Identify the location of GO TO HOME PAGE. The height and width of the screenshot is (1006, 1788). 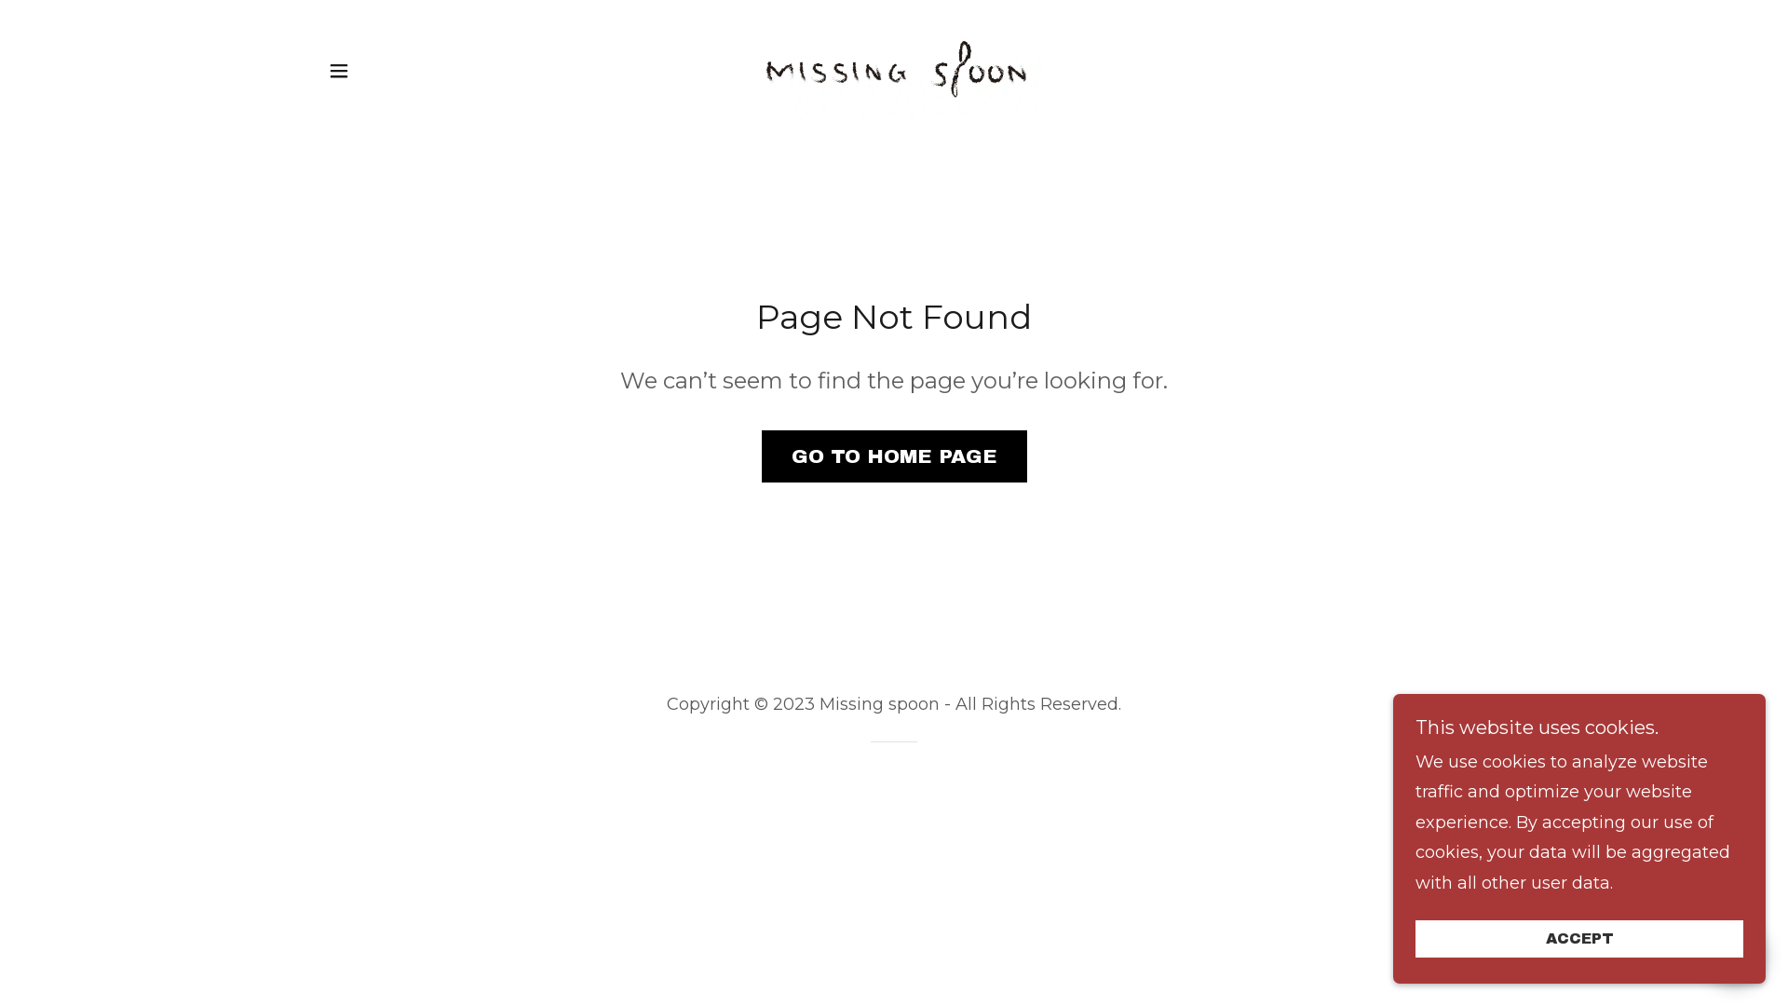
(894, 456).